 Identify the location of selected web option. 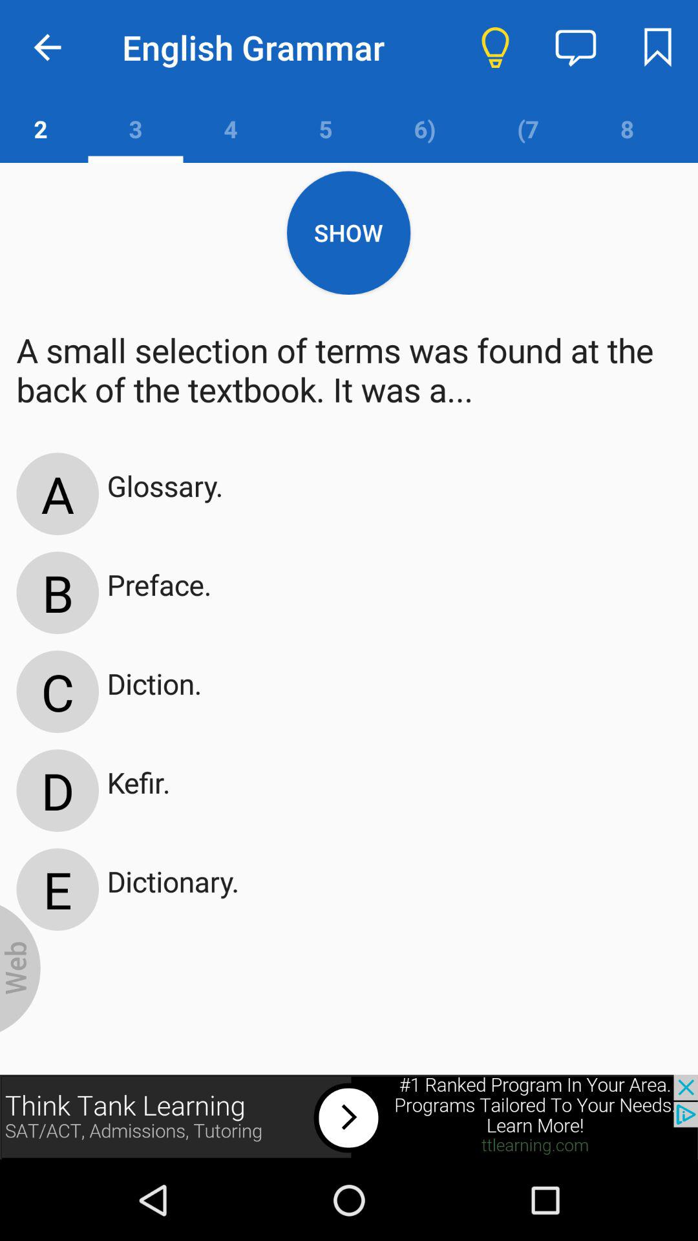
(21, 968).